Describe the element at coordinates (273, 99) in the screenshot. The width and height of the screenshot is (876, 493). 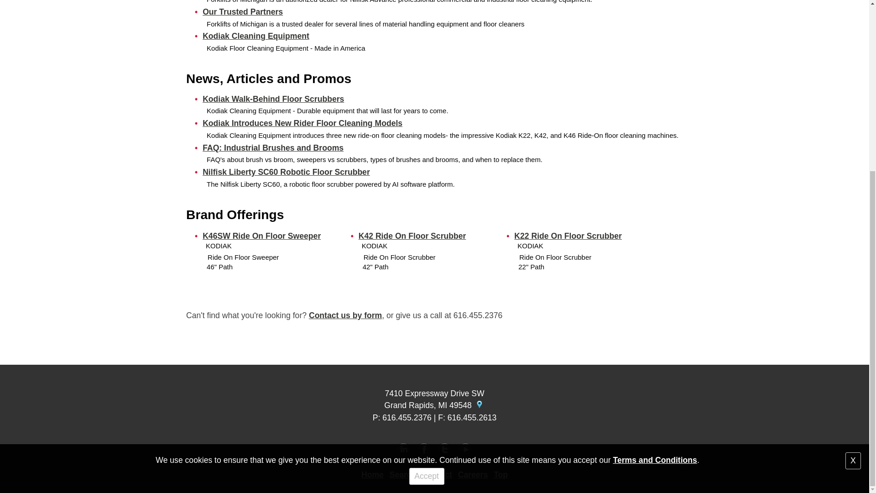
I see `Kodiak Walk-Behind Floor Scrubbers` at that location.